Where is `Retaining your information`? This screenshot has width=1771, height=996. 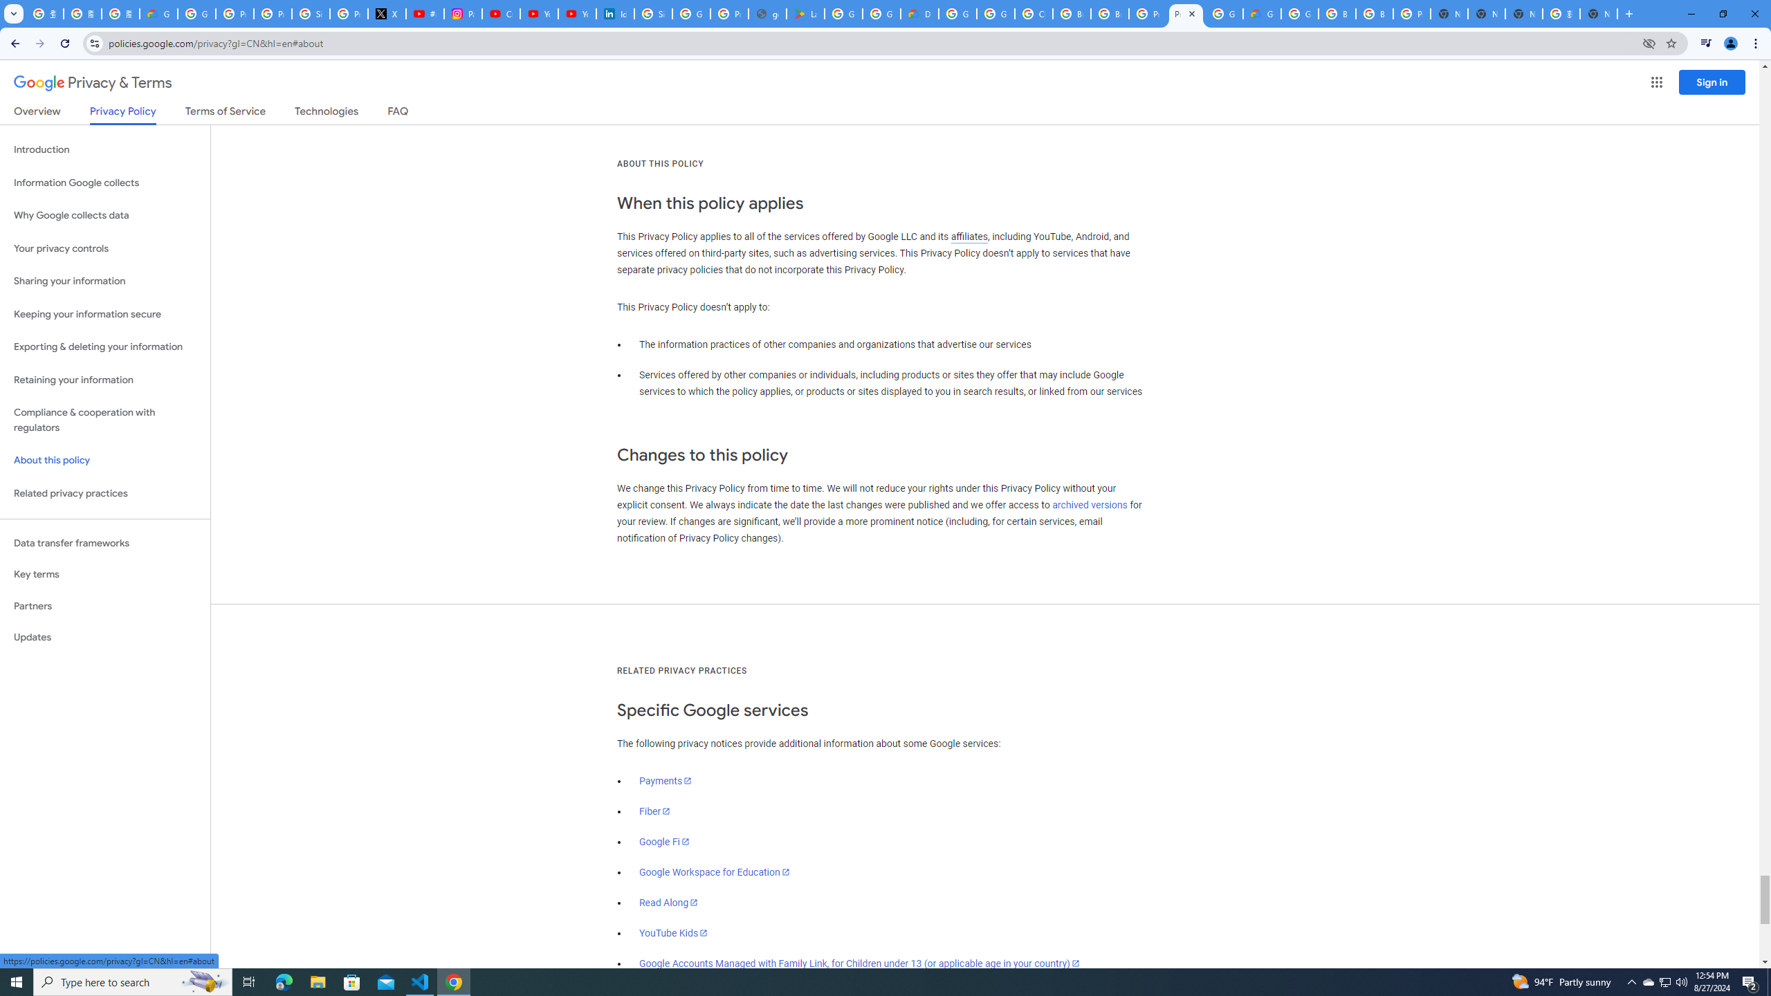 Retaining your information is located at coordinates (105, 380).